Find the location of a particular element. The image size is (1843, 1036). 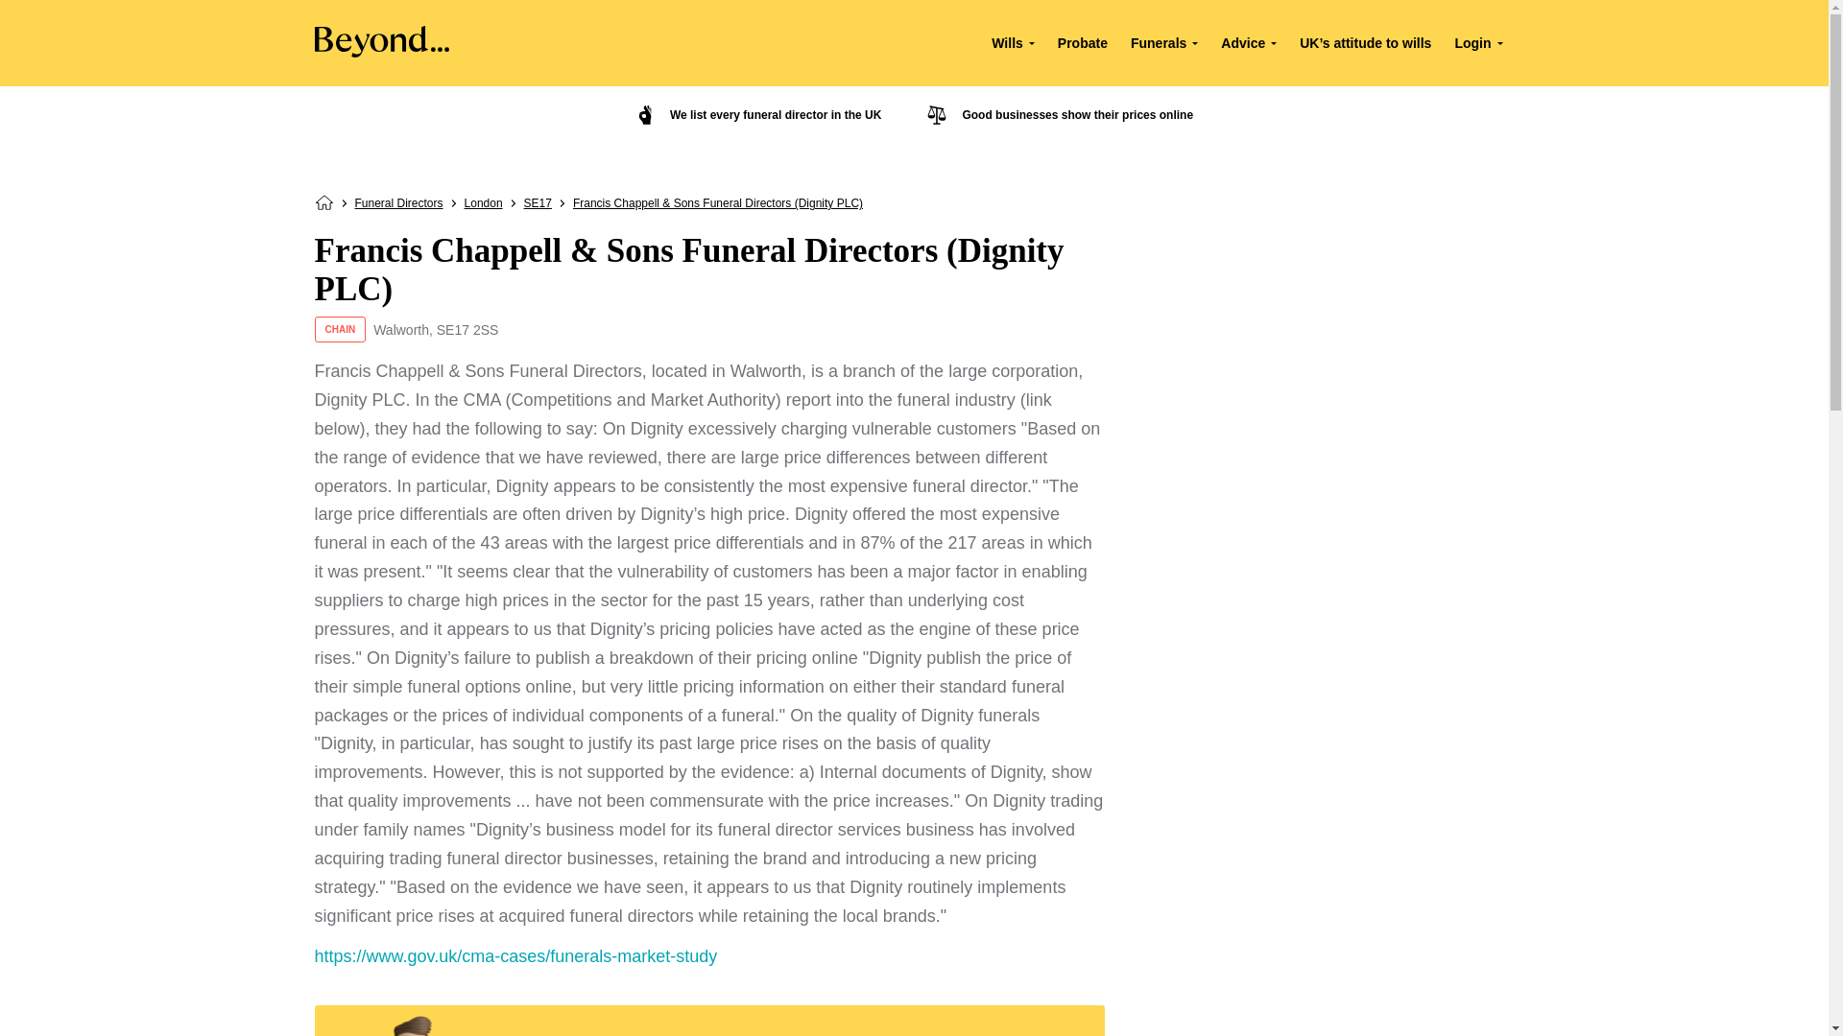

SE17 is located at coordinates (538, 203).